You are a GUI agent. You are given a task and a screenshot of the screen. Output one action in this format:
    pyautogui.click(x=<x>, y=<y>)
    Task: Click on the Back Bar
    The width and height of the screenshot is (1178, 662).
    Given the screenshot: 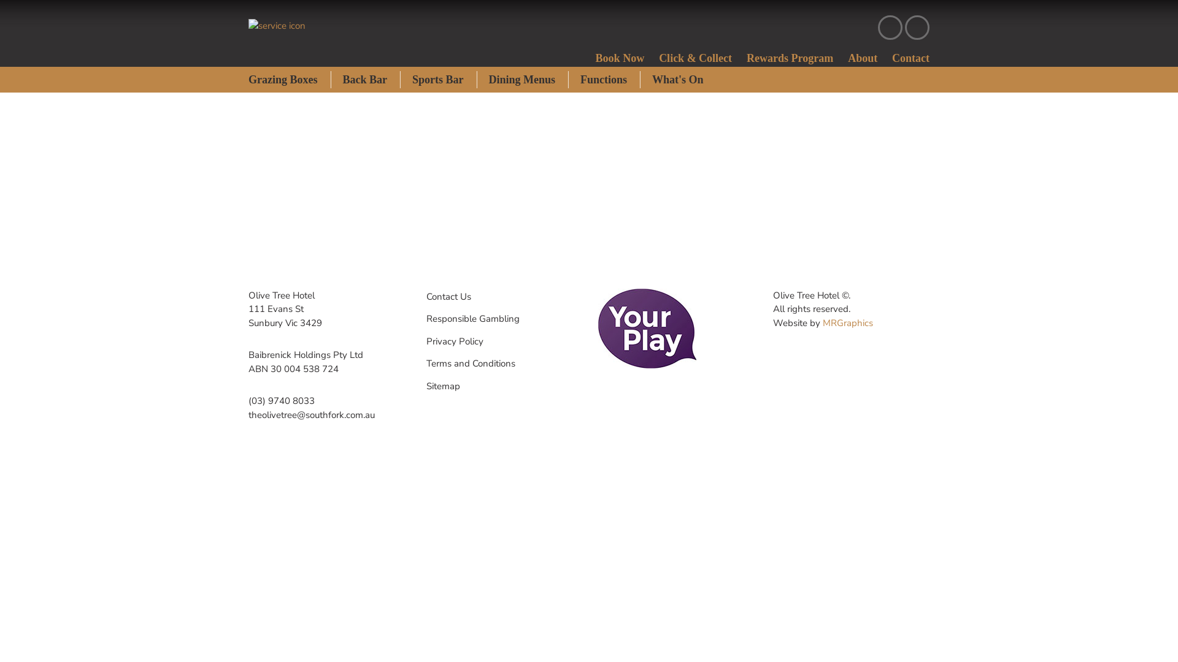 What is the action you would take?
    pyautogui.click(x=364, y=80)
    